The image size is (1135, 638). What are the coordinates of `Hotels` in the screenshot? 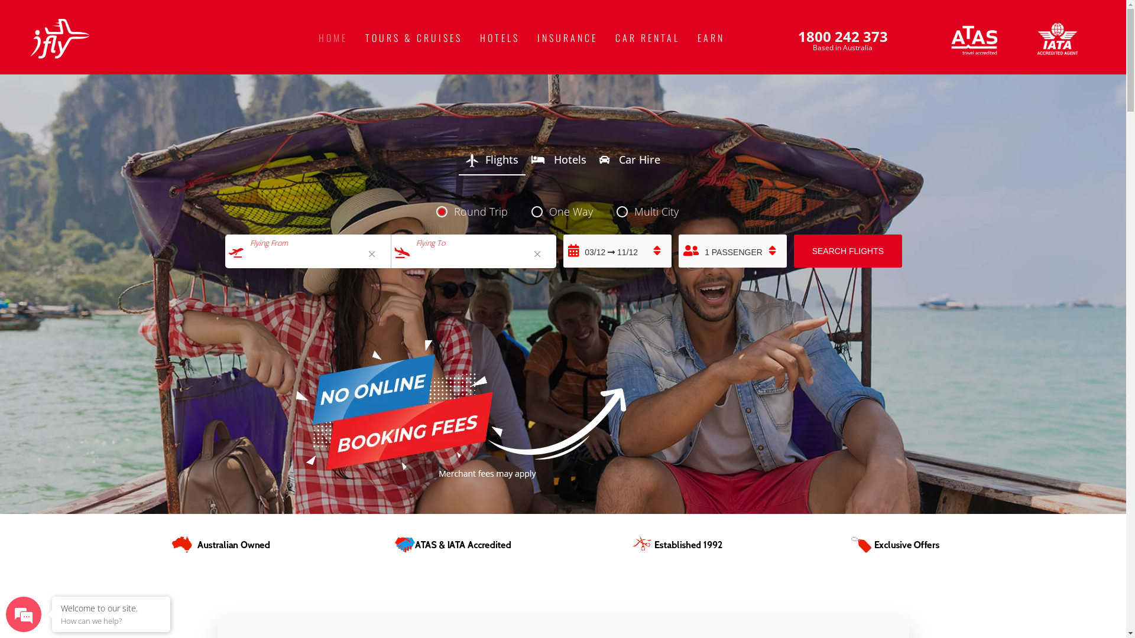 It's located at (559, 162).